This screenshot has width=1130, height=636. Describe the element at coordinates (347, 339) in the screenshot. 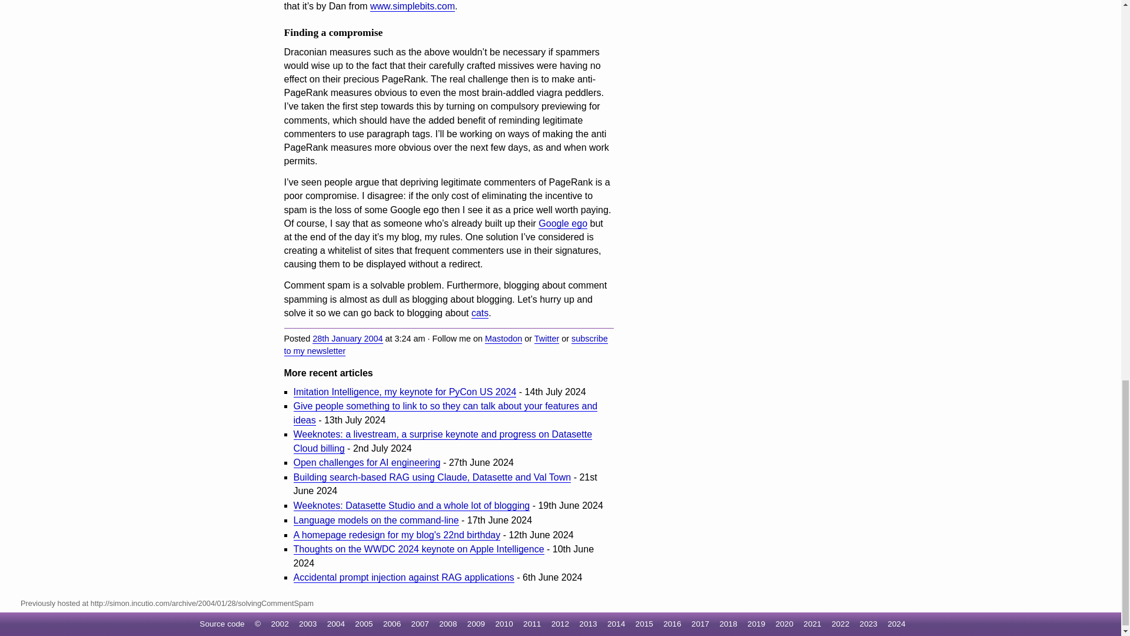

I see `28th January 2004` at that location.